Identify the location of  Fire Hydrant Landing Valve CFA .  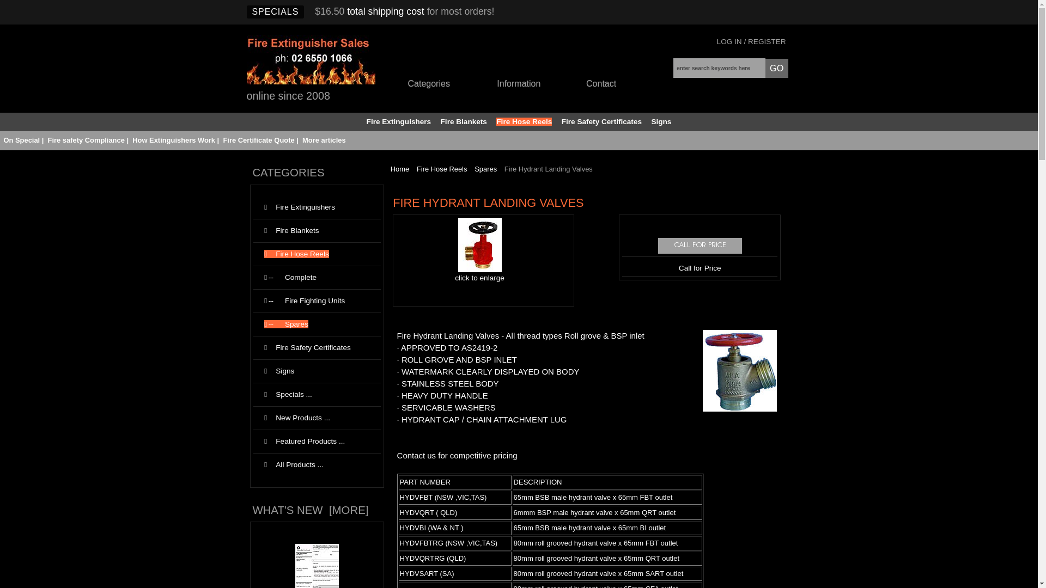
(740, 371).